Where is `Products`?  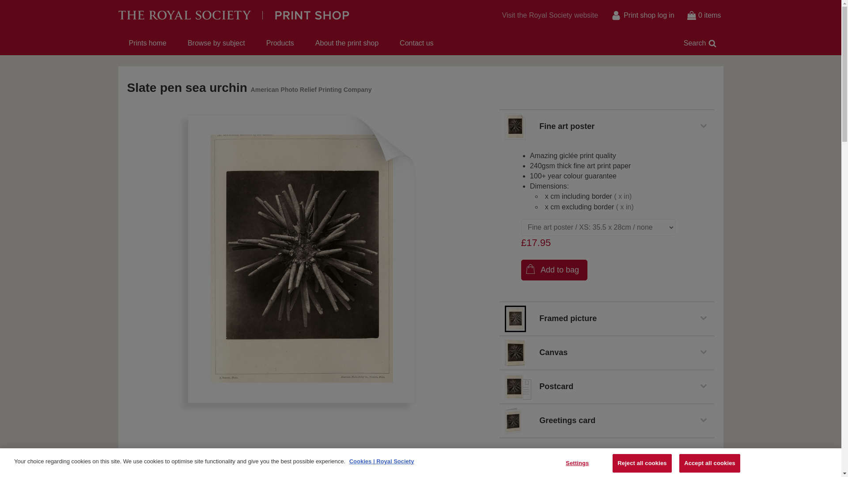 Products is located at coordinates (280, 43).